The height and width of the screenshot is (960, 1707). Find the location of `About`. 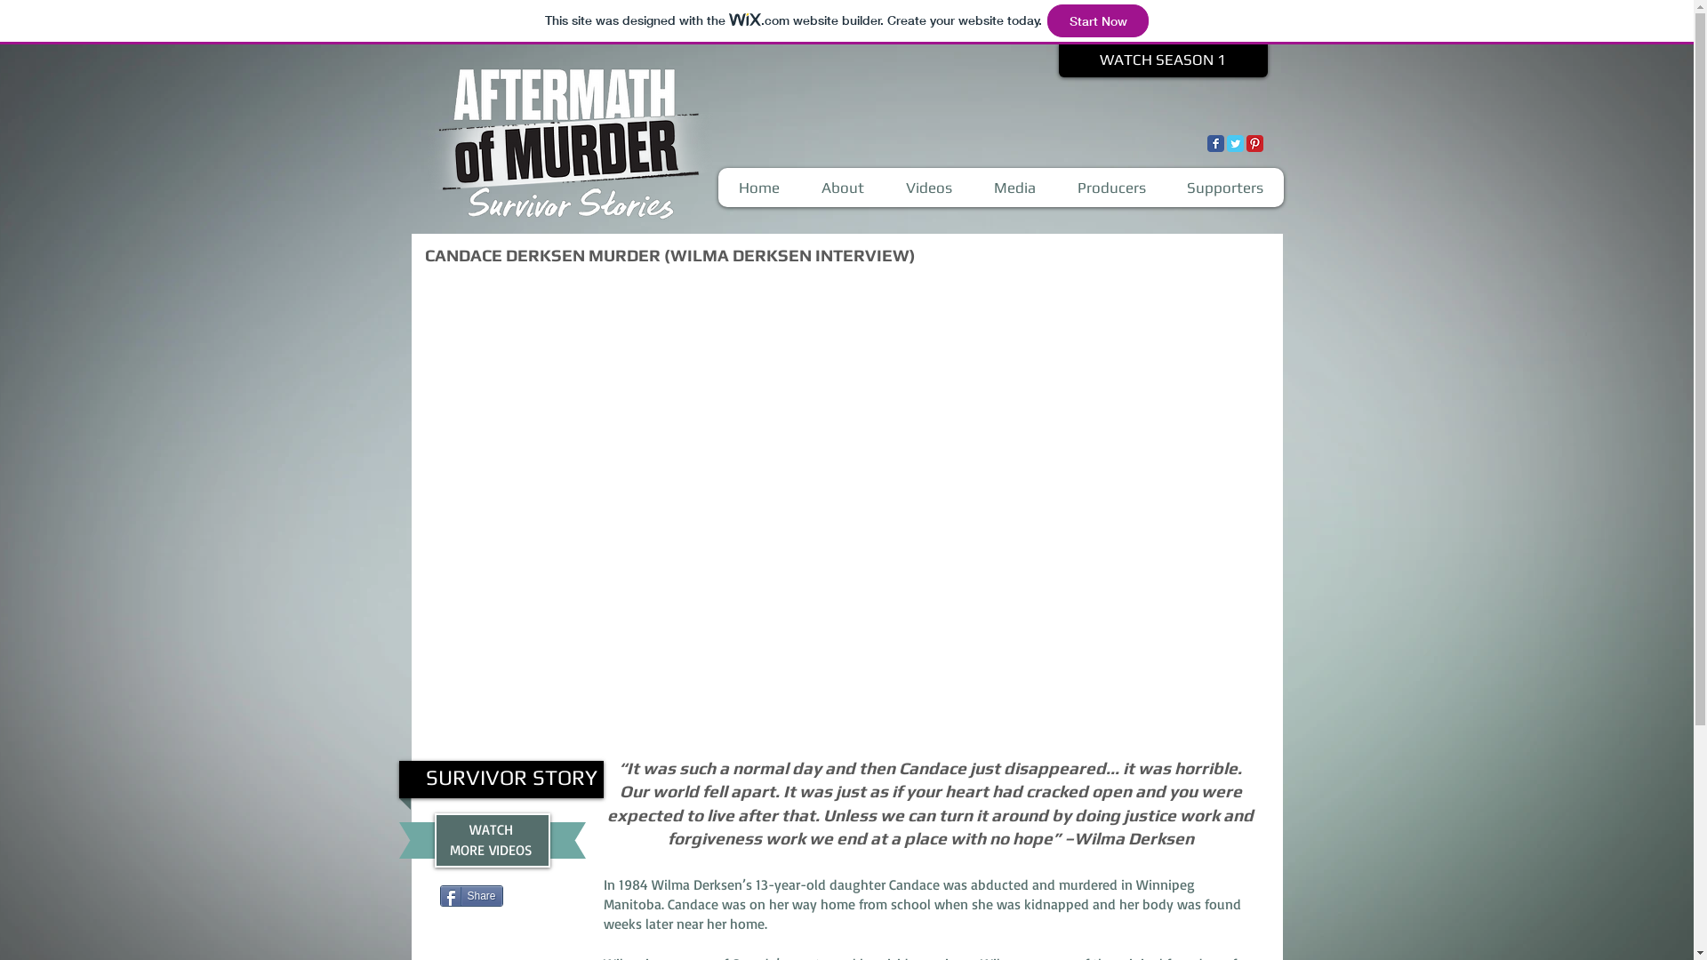

About is located at coordinates (842, 188).